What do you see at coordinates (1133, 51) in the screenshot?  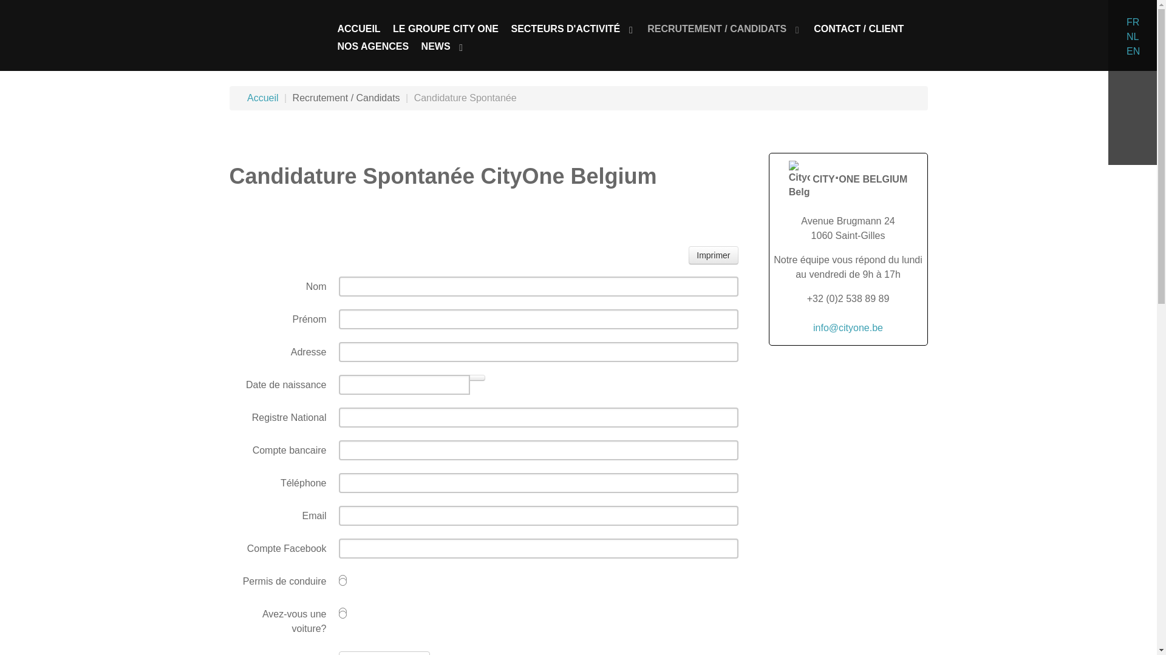 I see `EN` at bounding box center [1133, 51].